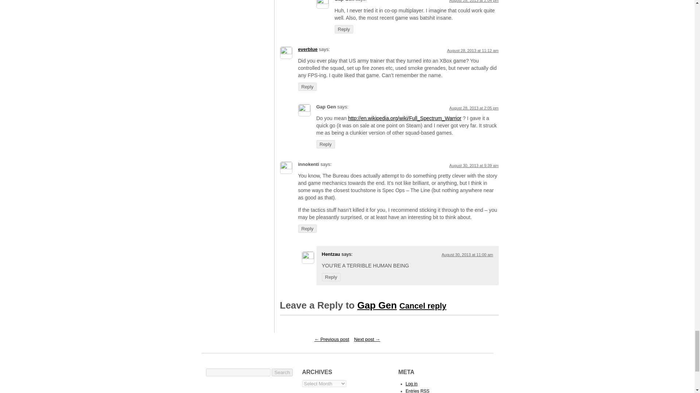 Image resolution: width=700 pixels, height=393 pixels. What do you see at coordinates (417, 391) in the screenshot?
I see `Syndicate this site using RSS 2.0` at bounding box center [417, 391].